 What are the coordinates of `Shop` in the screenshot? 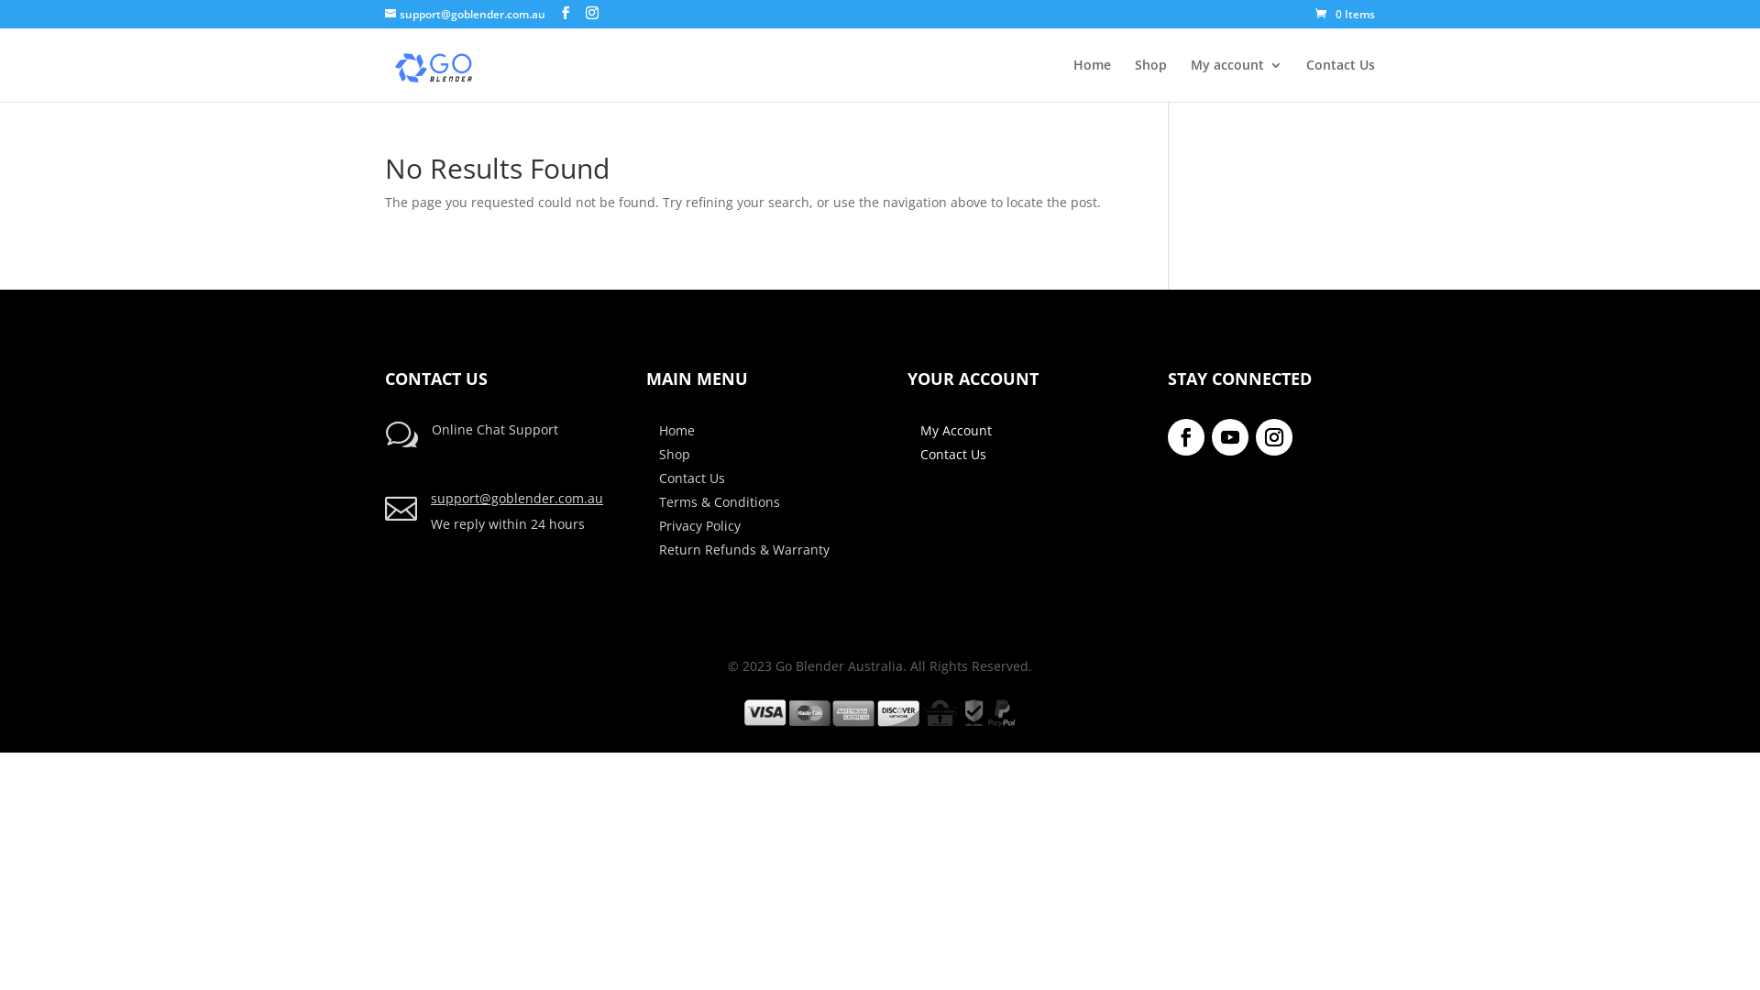 It's located at (1151, 81).